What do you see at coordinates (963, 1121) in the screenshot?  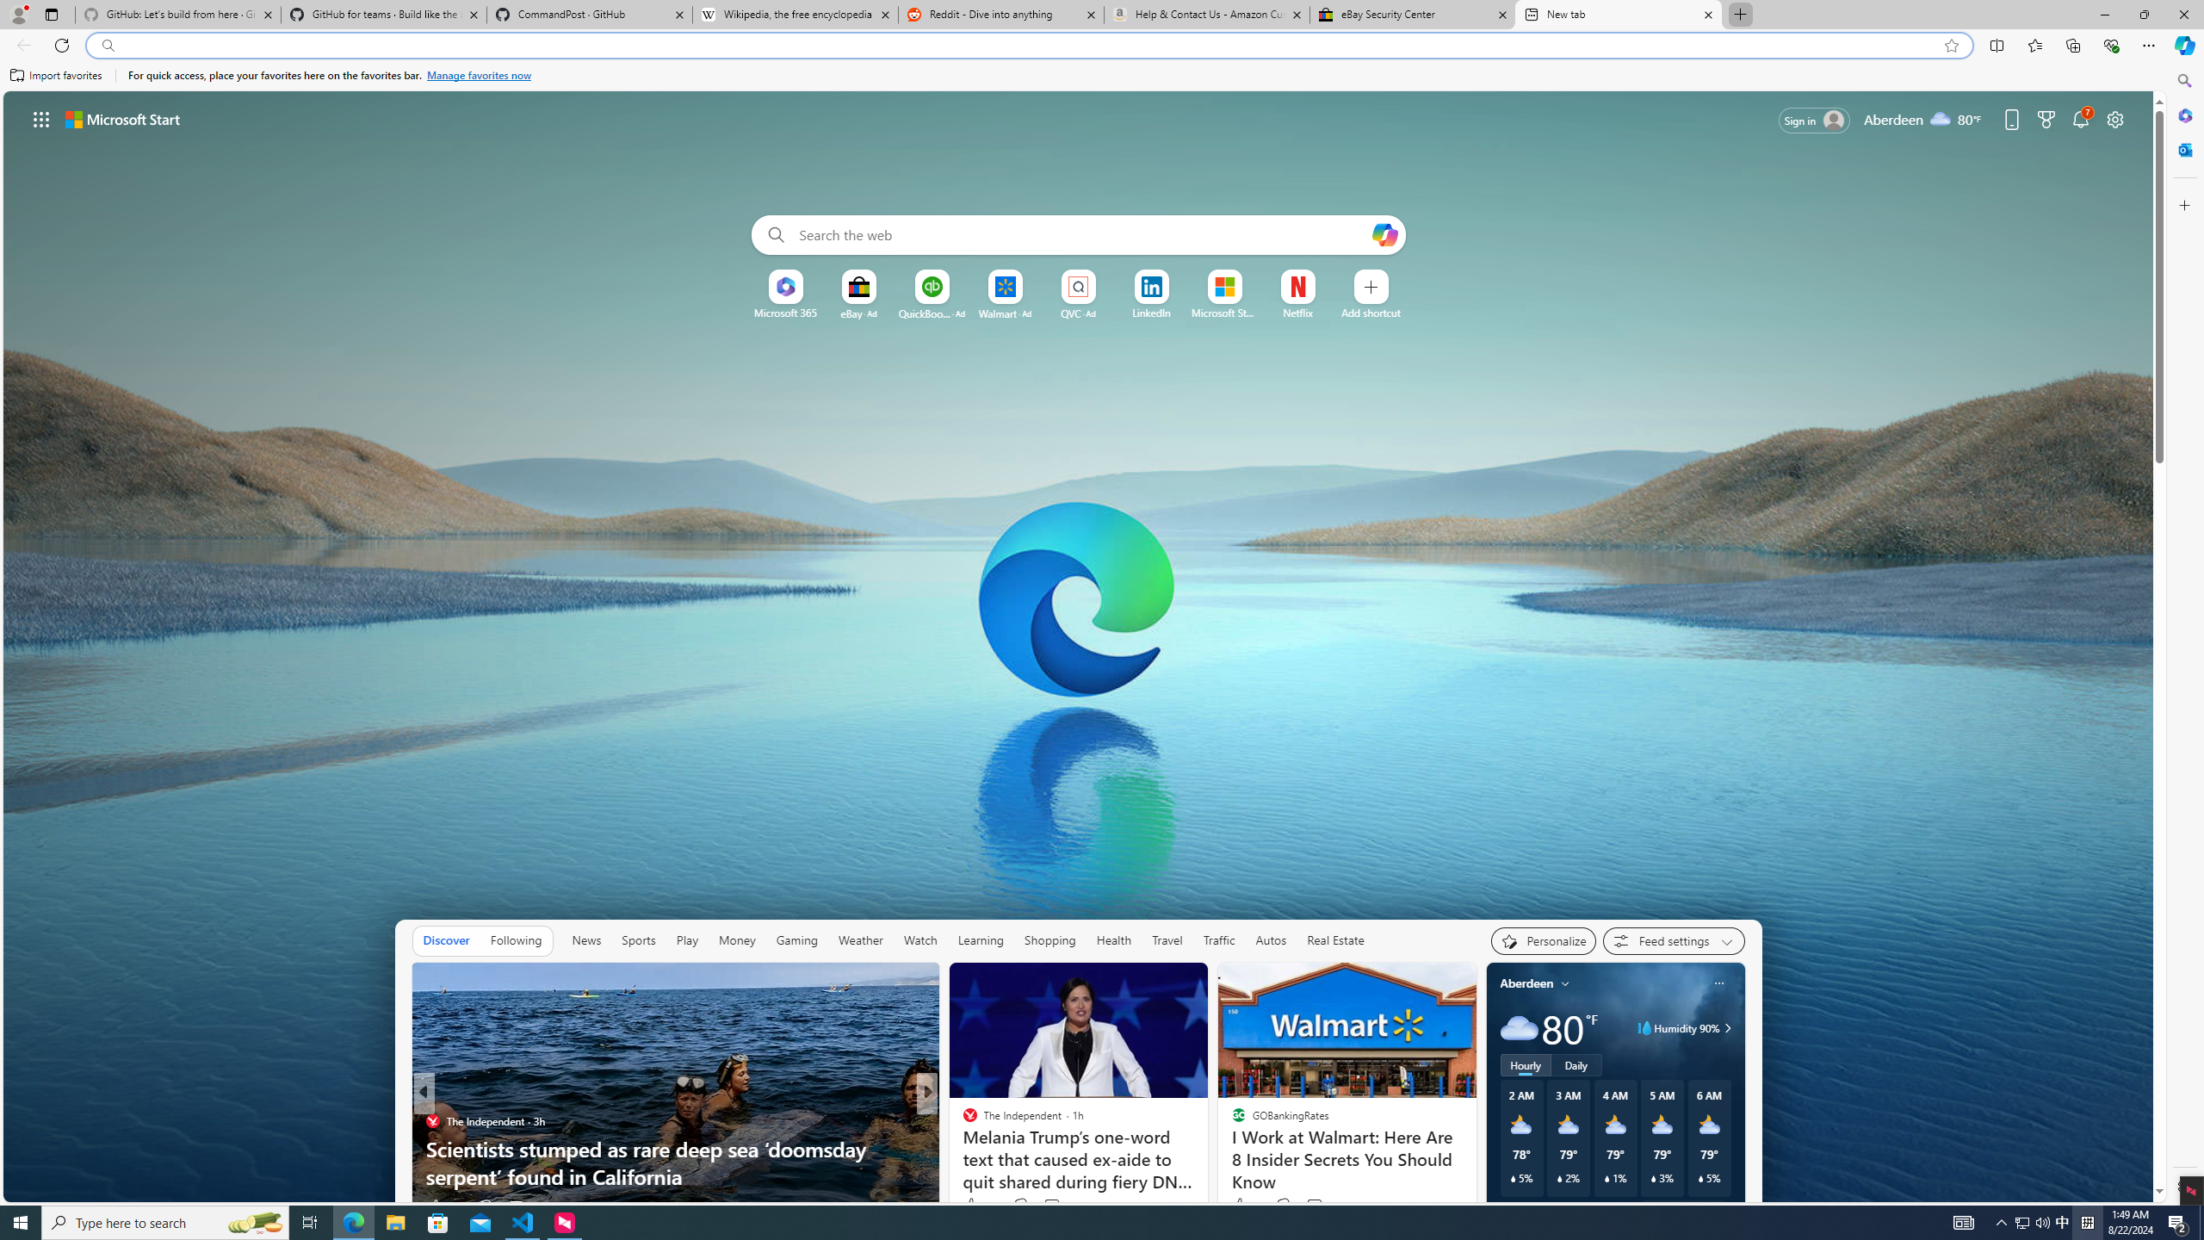 I see `Bustle` at bounding box center [963, 1121].